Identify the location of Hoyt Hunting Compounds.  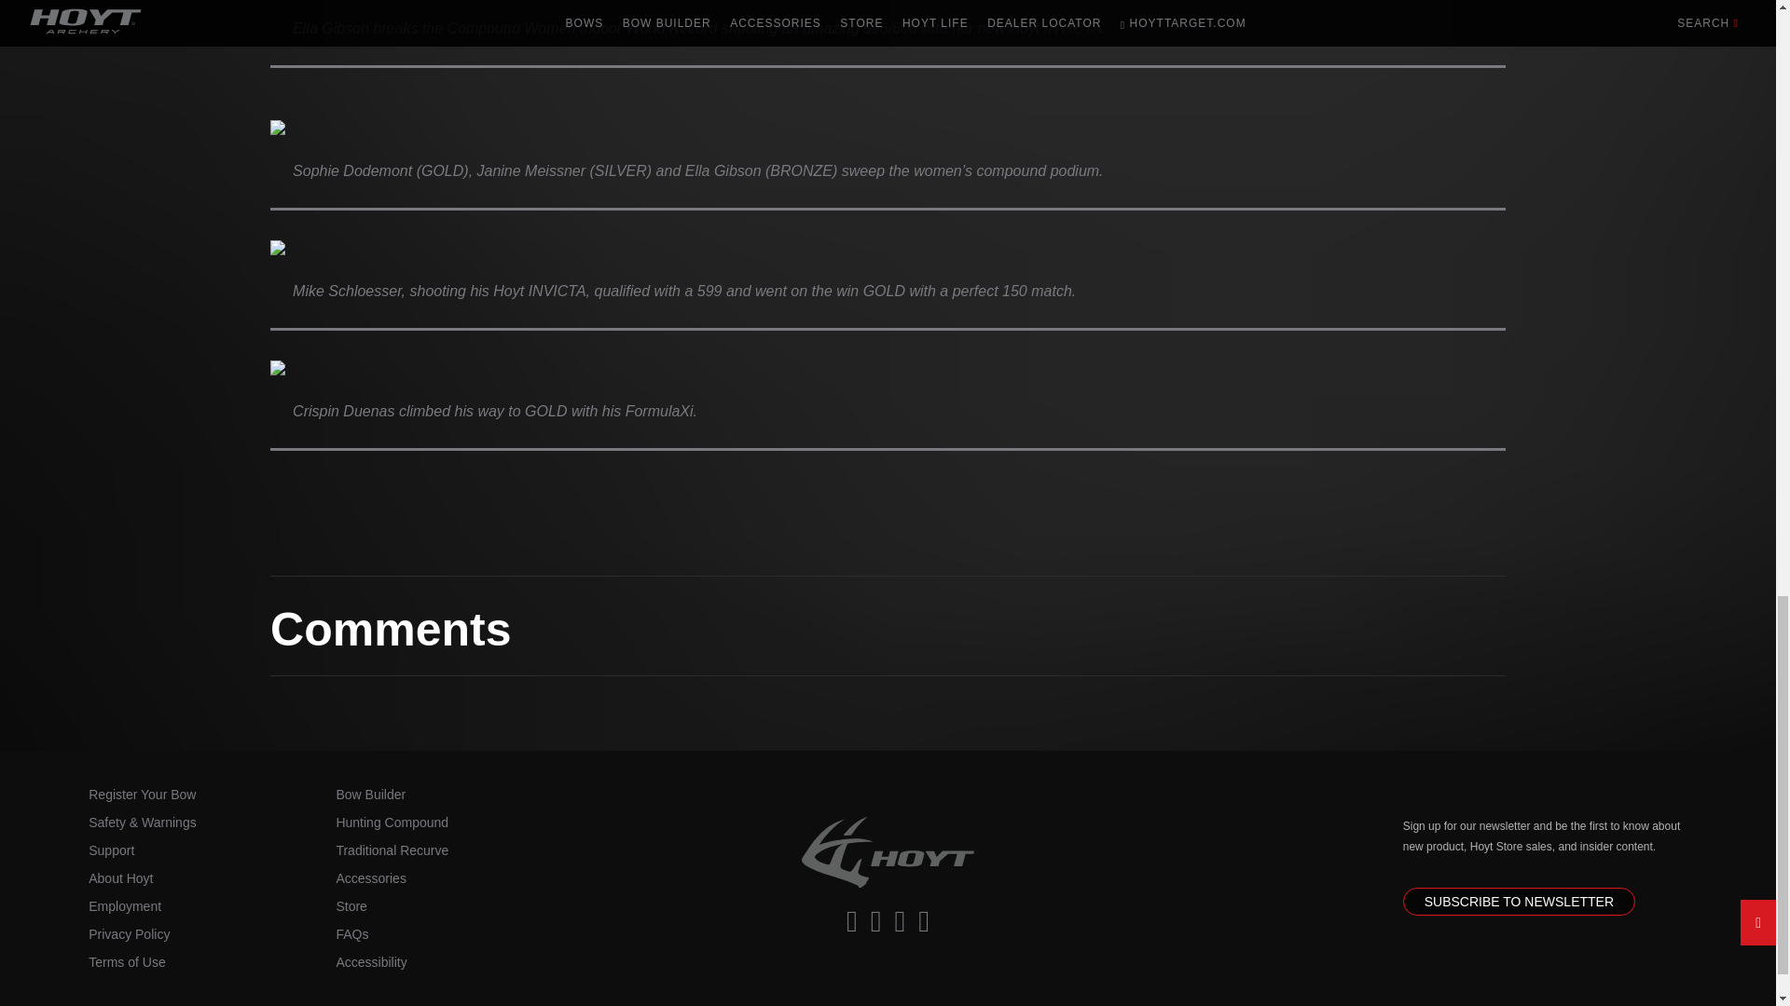
(392, 822).